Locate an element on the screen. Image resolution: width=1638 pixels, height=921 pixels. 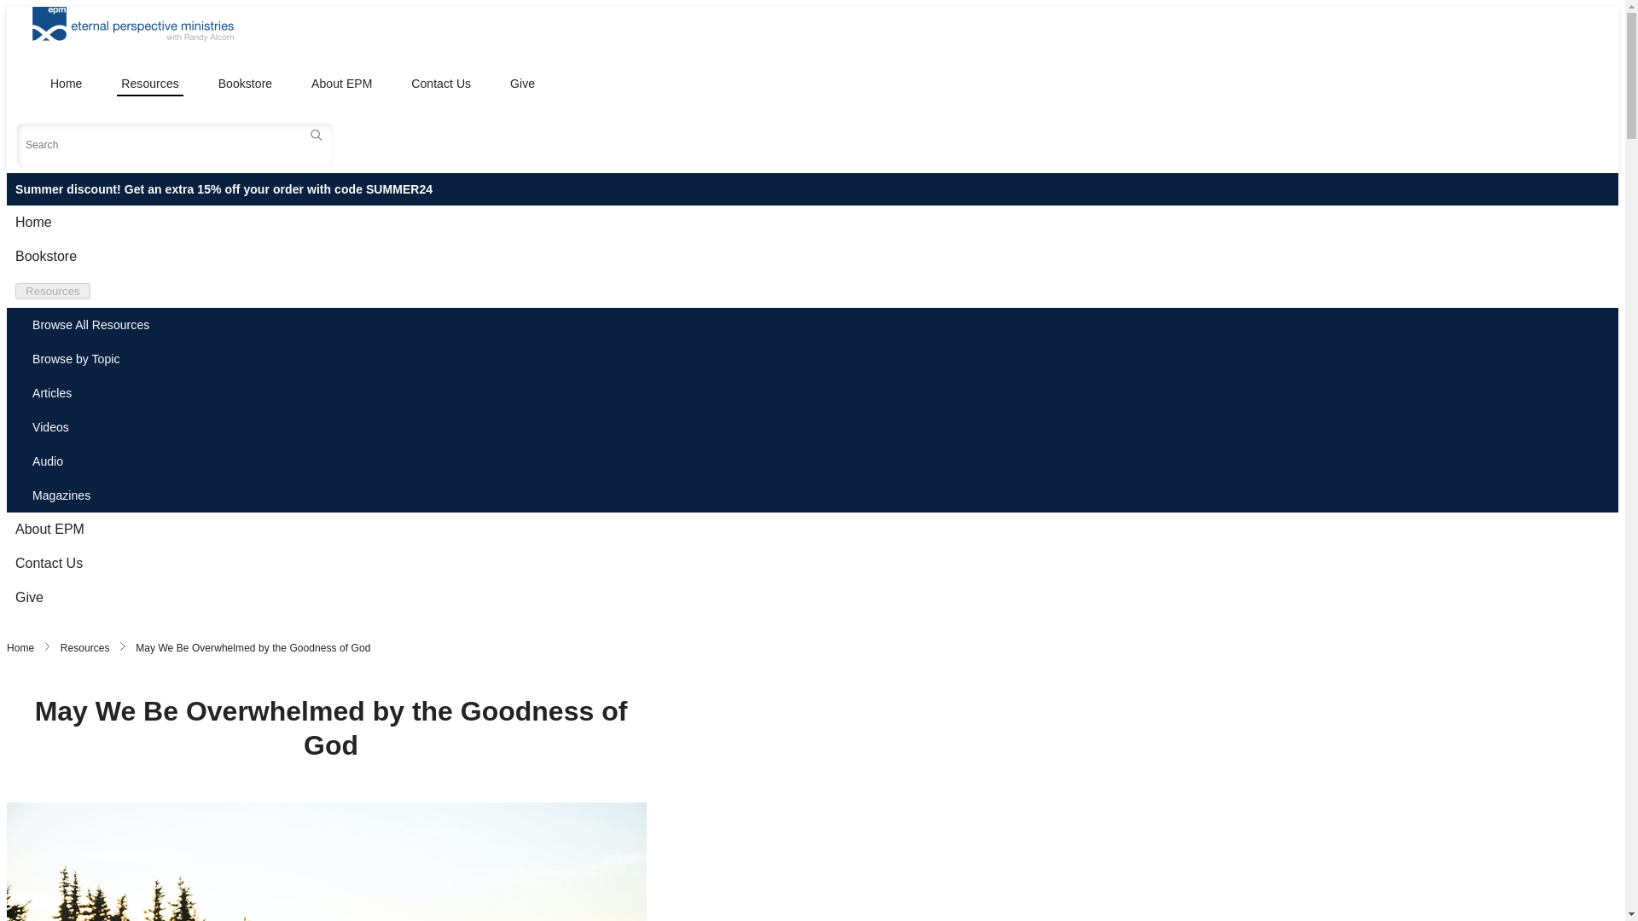
Bookstore is located at coordinates (246, 84).